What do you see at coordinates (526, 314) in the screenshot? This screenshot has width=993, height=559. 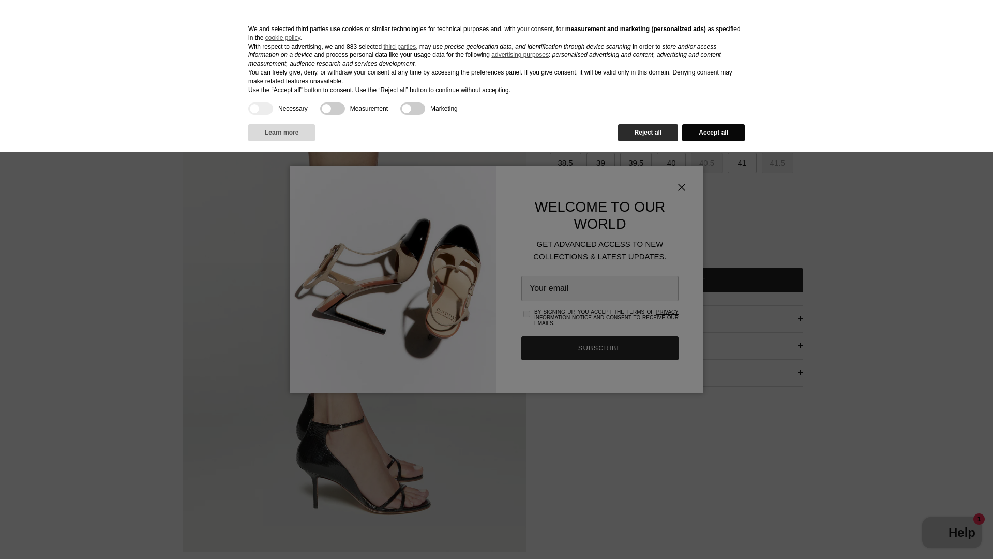 I see `Yes` at bounding box center [526, 314].